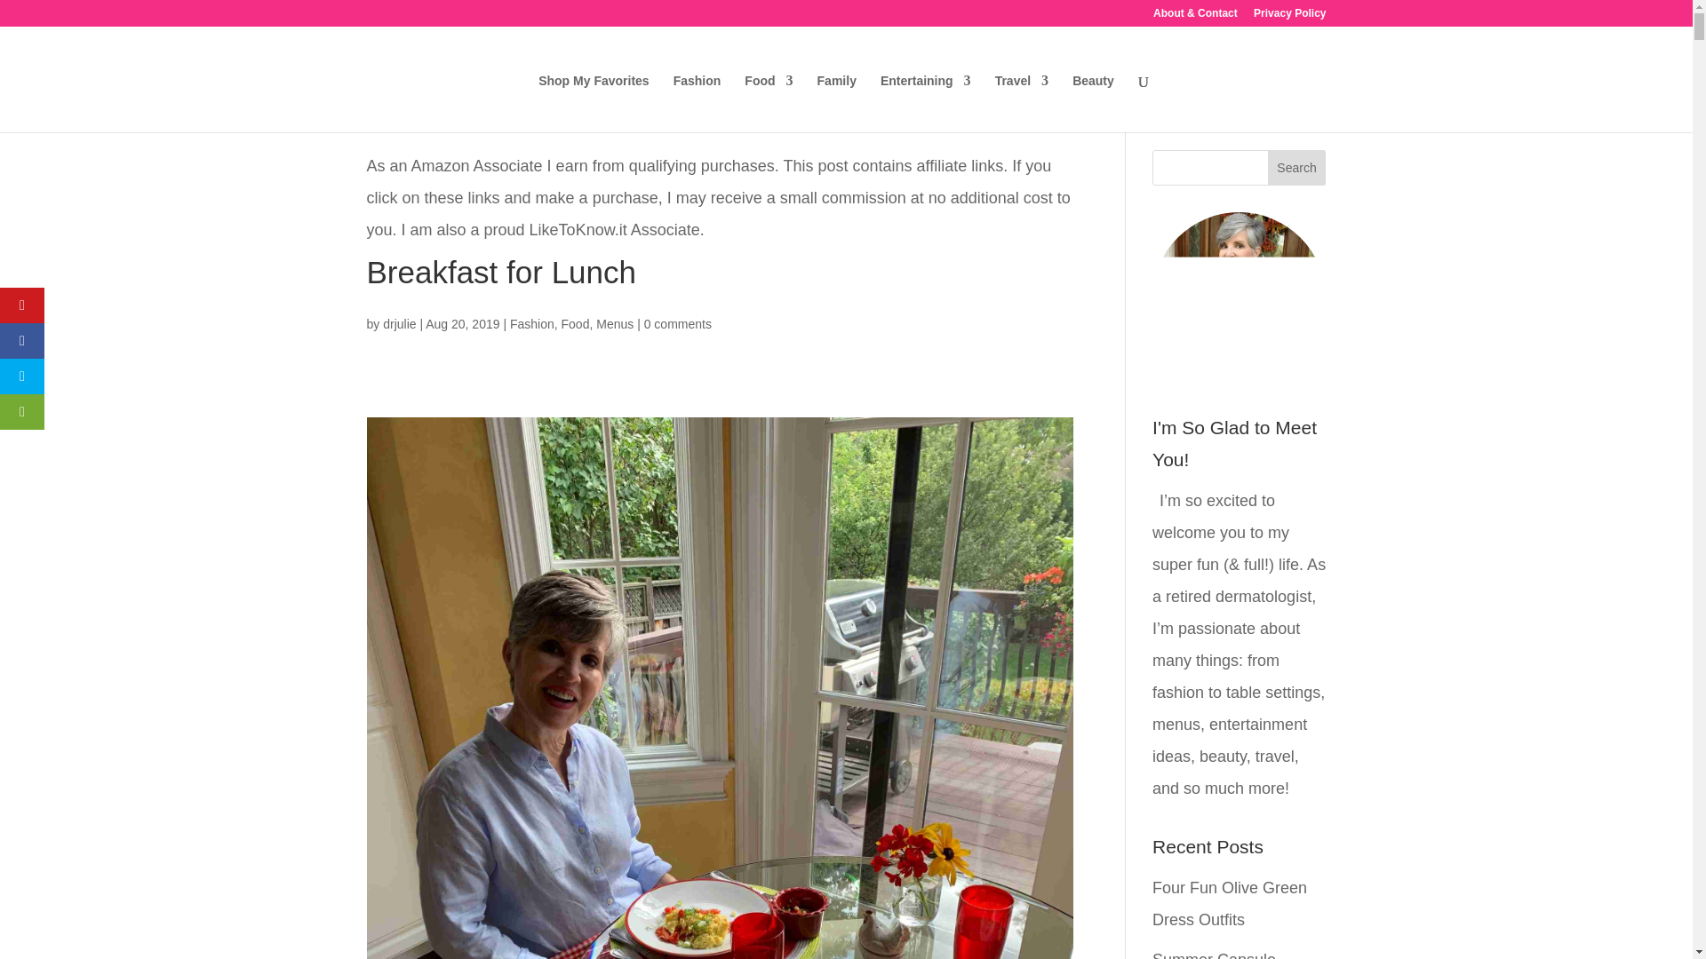  What do you see at coordinates (1230, 904) in the screenshot?
I see `Four Fun Olive Green Dress Outfits` at bounding box center [1230, 904].